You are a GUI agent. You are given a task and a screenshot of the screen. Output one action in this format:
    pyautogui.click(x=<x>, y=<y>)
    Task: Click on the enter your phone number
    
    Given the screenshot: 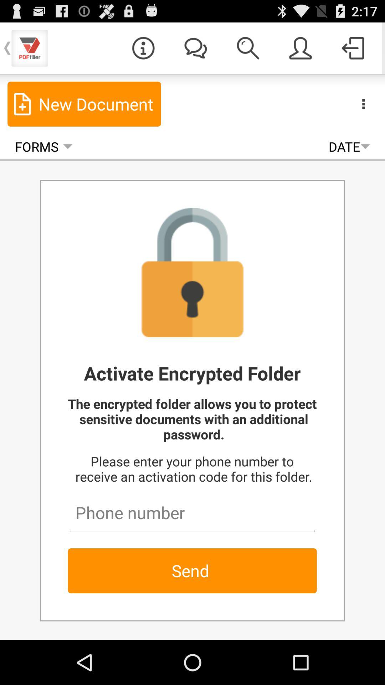 What is the action you would take?
    pyautogui.click(x=192, y=509)
    